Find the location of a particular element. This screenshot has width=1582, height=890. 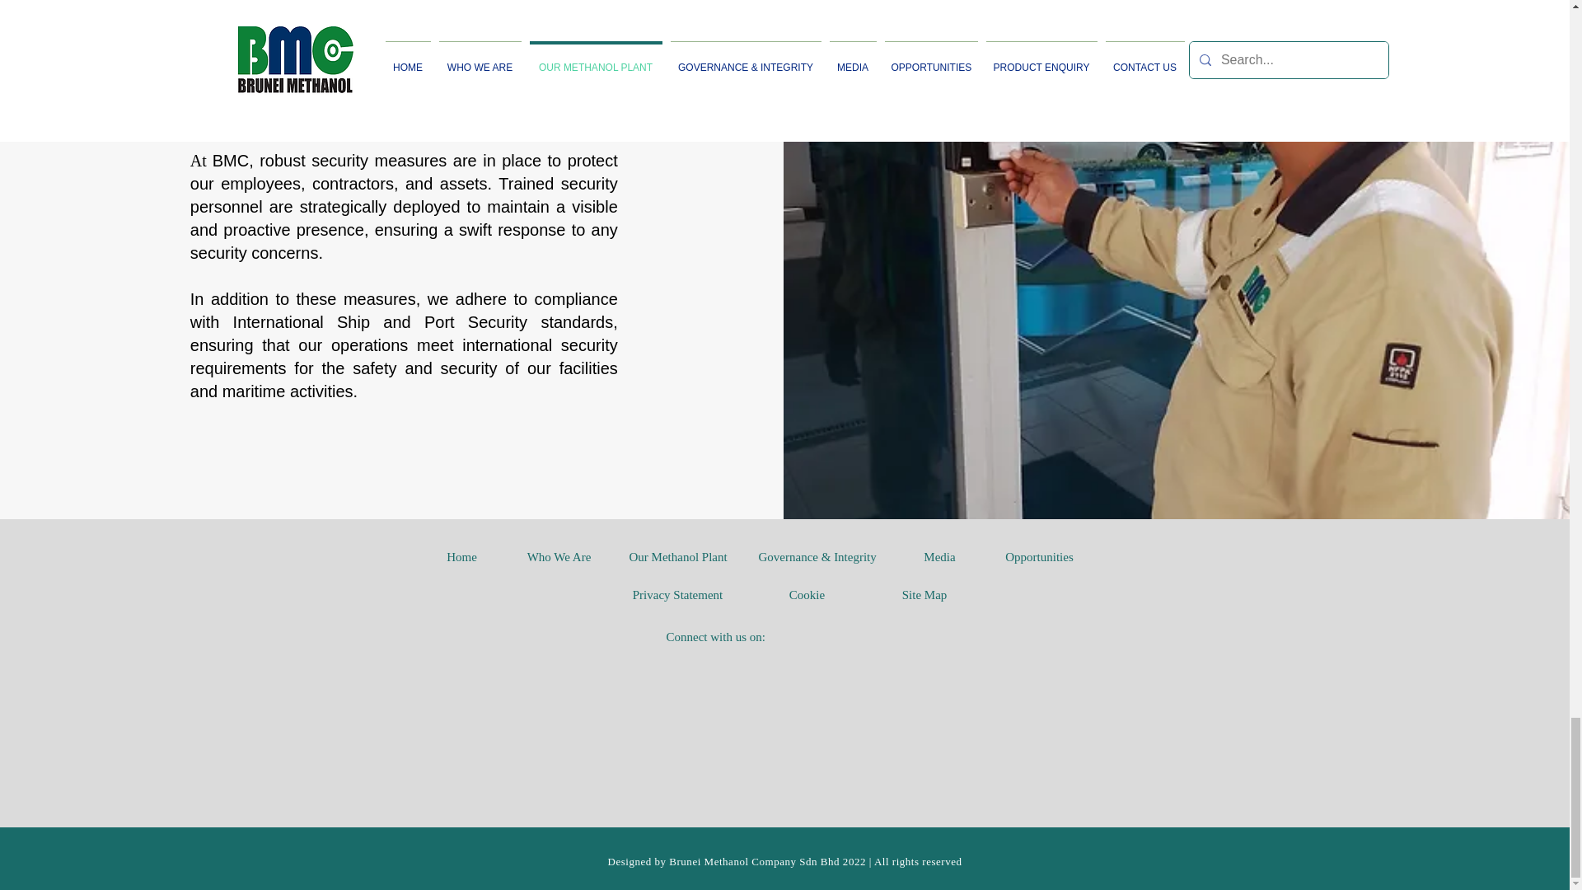

Who We Are is located at coordinates (559, 557).